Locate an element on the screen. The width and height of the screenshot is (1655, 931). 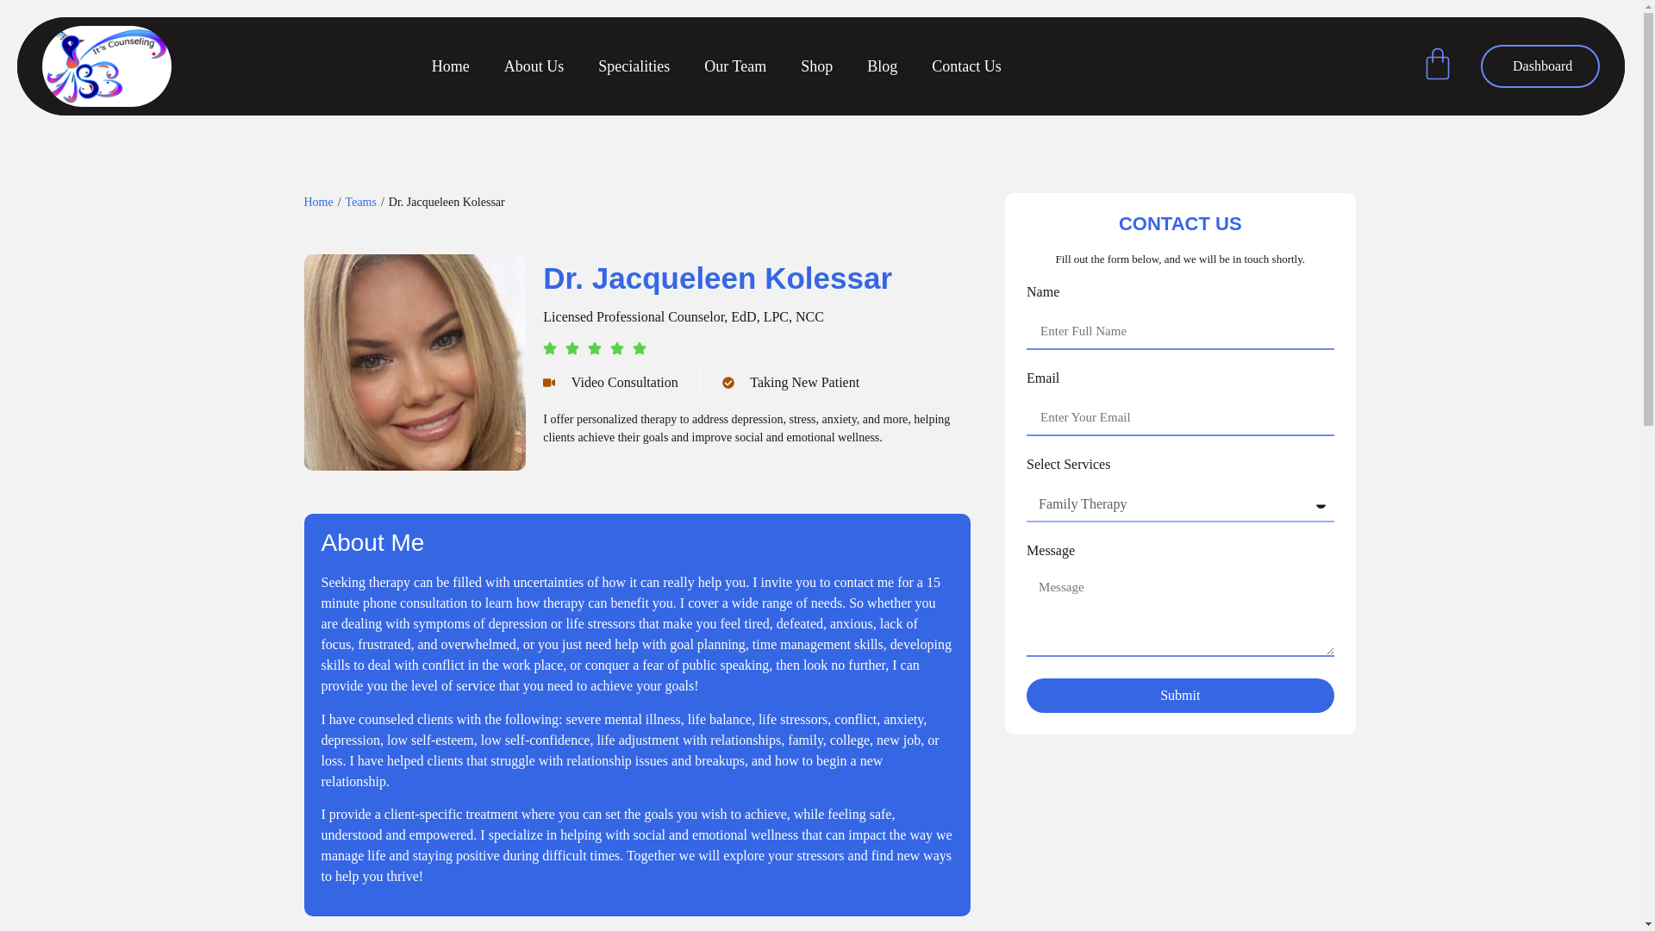
Teams is located at coordinates (361, 202).